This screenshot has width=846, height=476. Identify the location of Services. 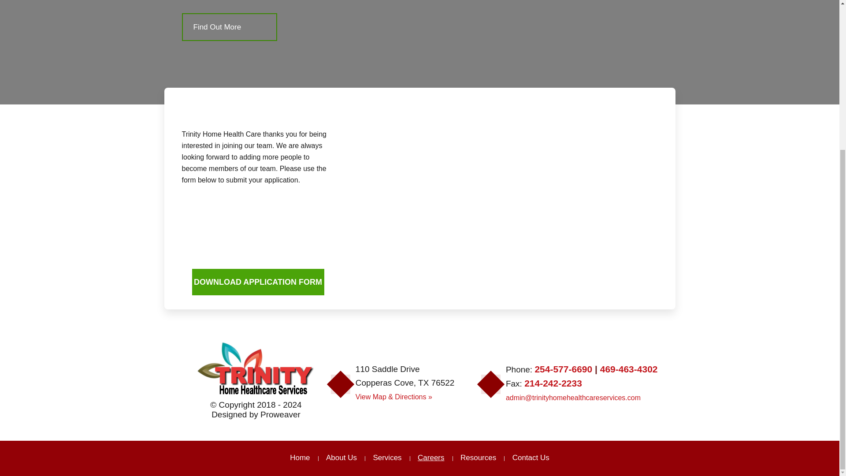
(387, 457).